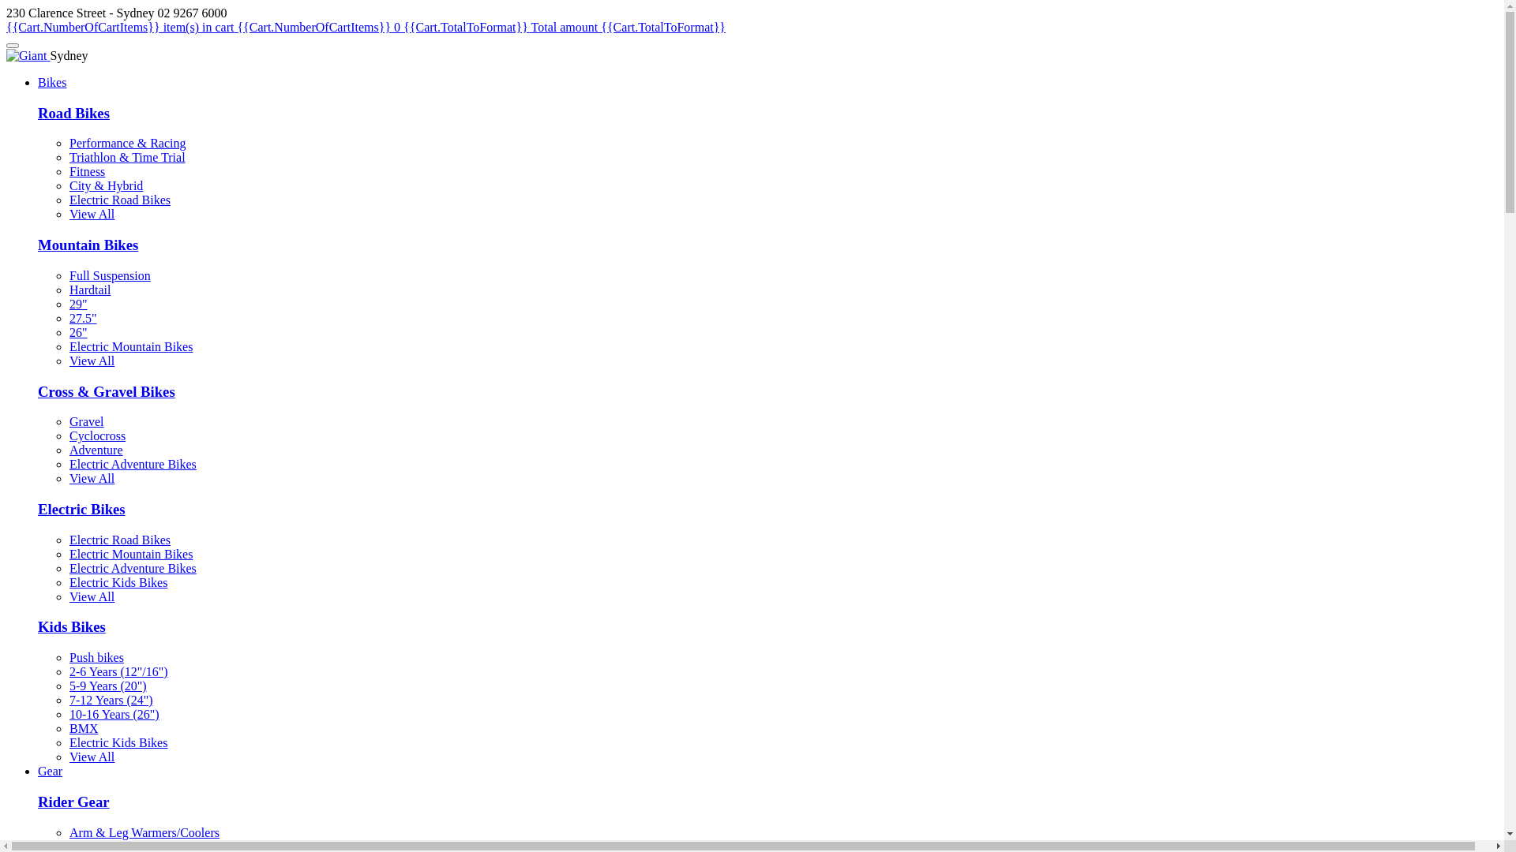 This screenshot has height=852, width=1516. What do you see at coordinates (83, 319) in the screenshot?
I see `27.5"` at bounding box center [83, 319].